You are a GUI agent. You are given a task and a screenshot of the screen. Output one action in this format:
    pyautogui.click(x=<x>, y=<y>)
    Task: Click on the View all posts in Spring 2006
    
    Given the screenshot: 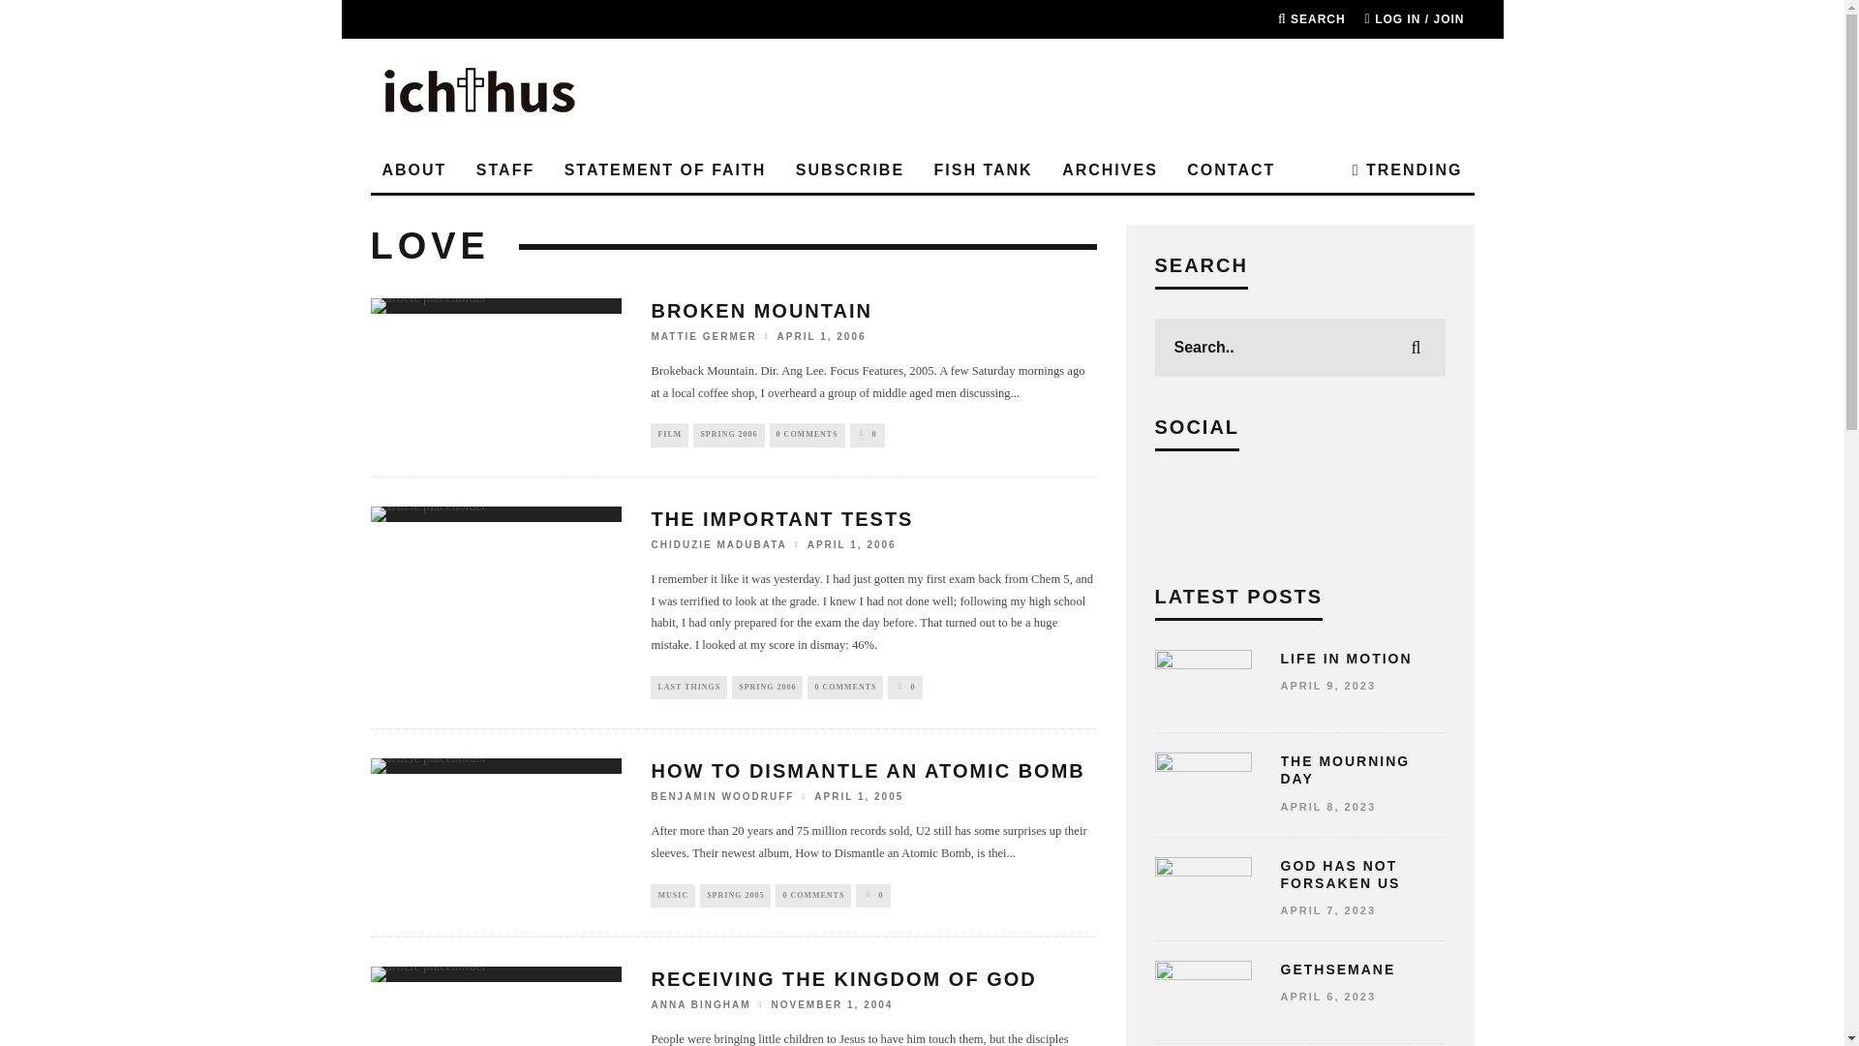 What is the action you would take?
    pyautogui.click(x=728, y=435)
    